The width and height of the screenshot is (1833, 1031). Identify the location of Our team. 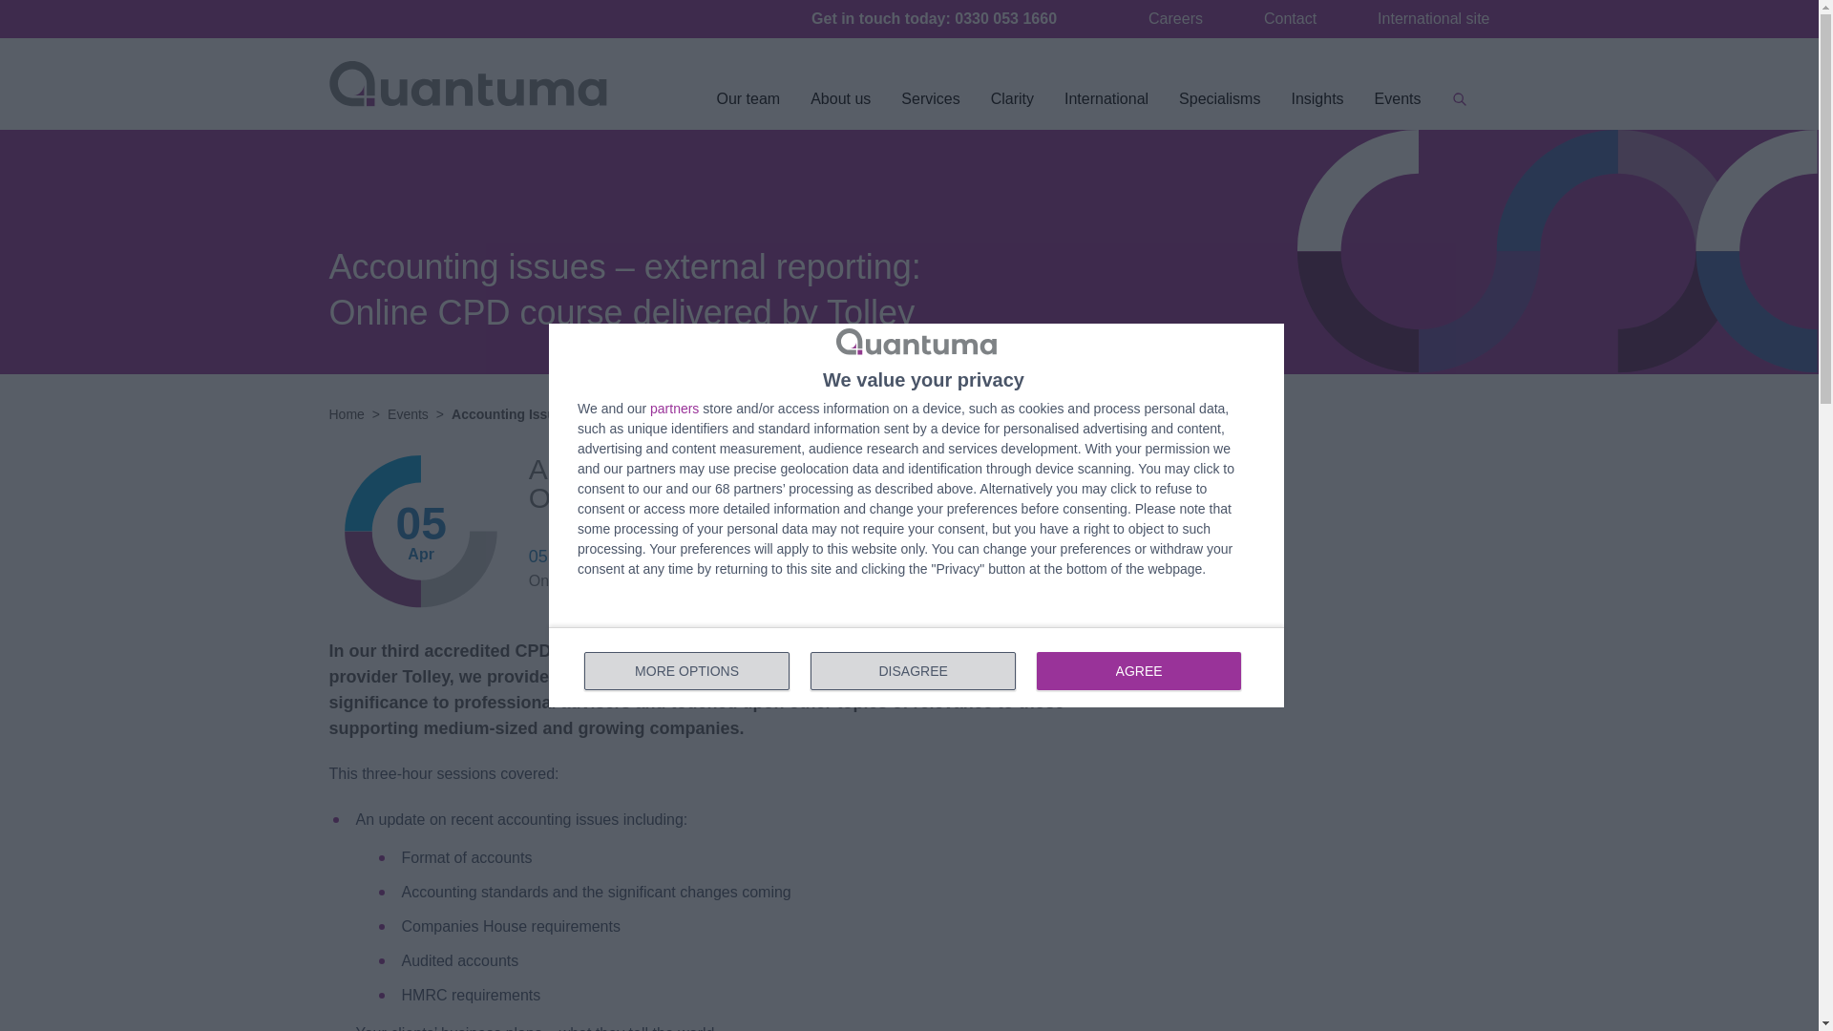
(748, 107).